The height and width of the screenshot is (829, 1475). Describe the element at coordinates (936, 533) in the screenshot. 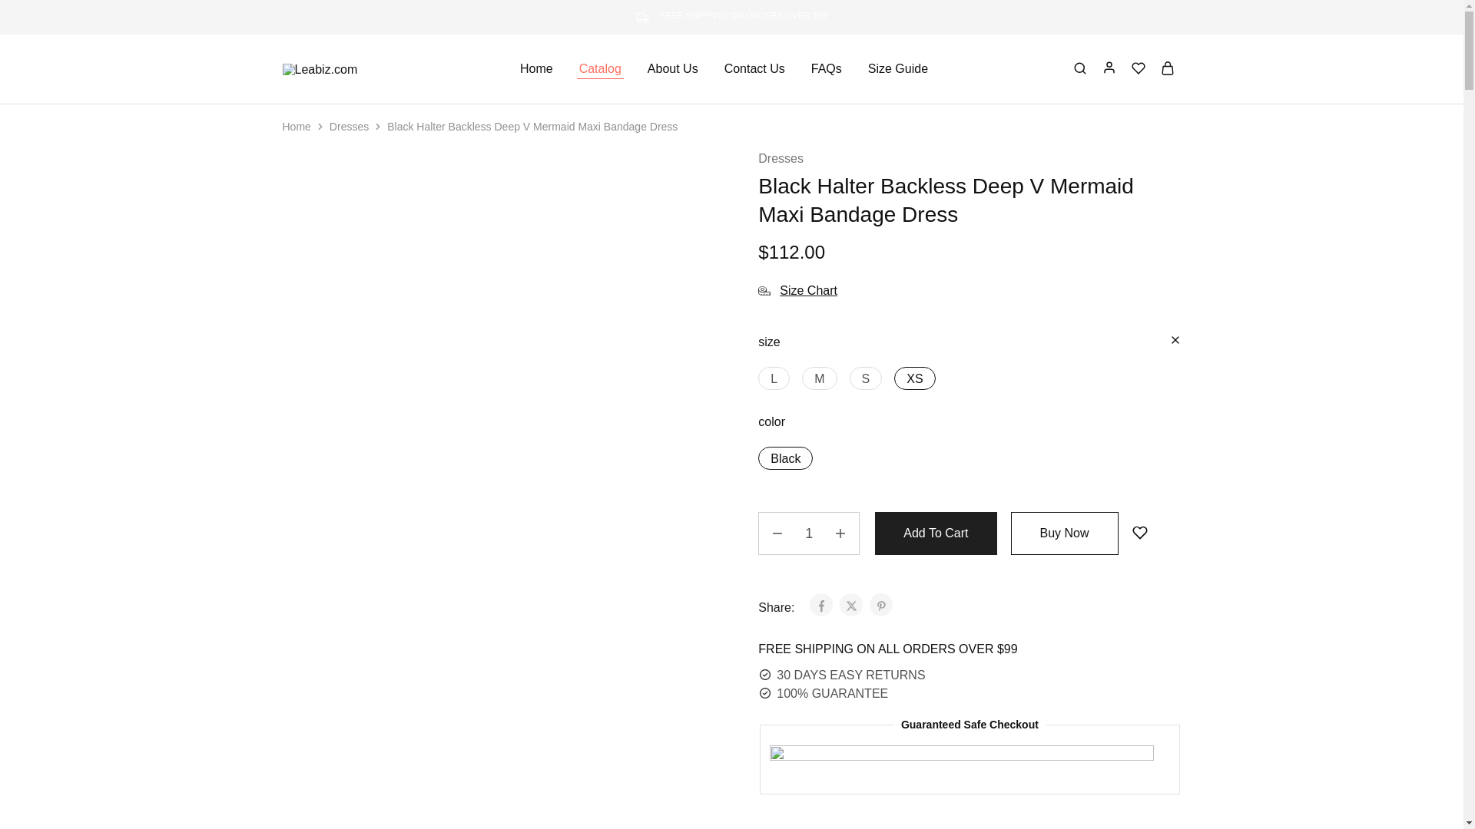

I see `Add To Cart` at that location.